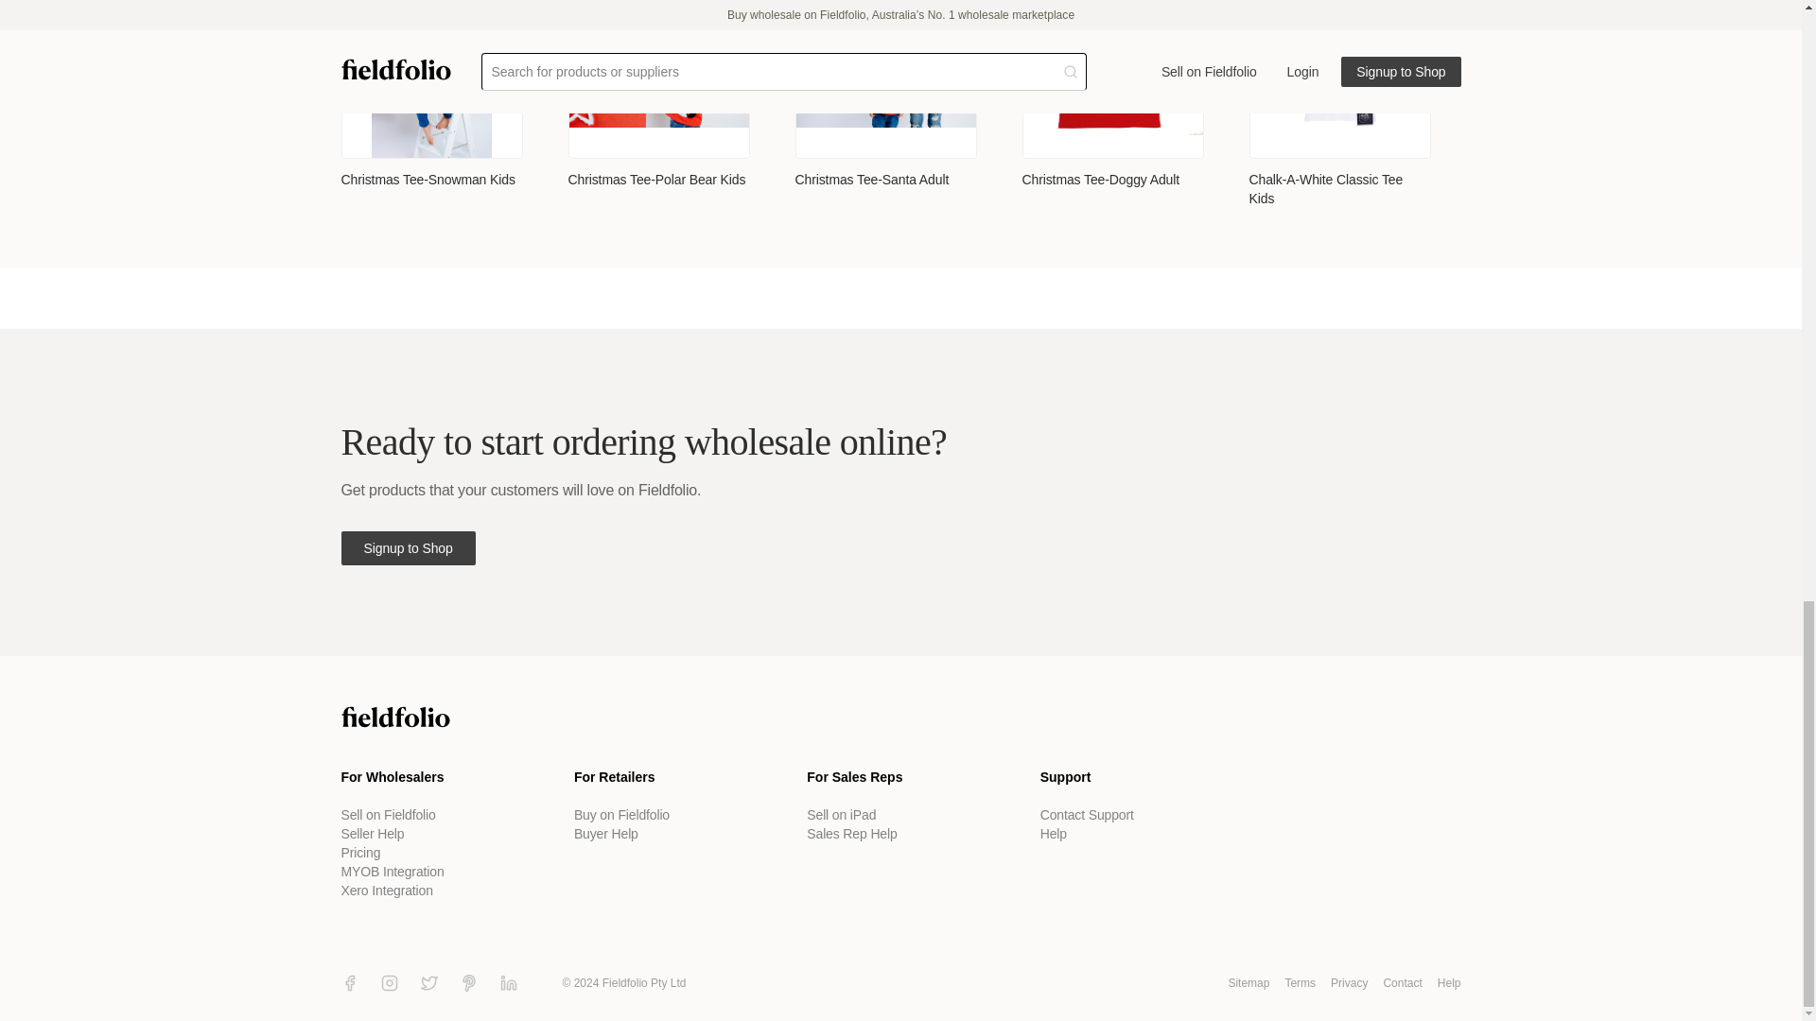  Describe the element at coordinates (392, 871) in the screenshot. I see `MYOB Integration` at that location.